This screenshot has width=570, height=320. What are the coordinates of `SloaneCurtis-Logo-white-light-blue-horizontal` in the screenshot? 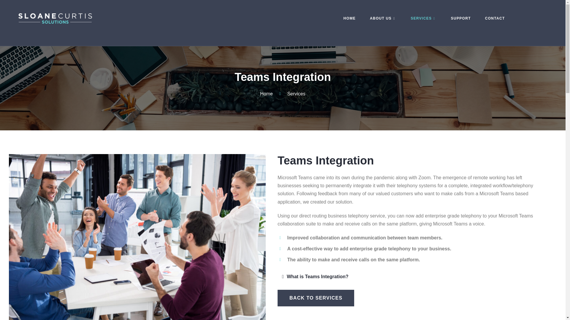 It's located at (55, 23).